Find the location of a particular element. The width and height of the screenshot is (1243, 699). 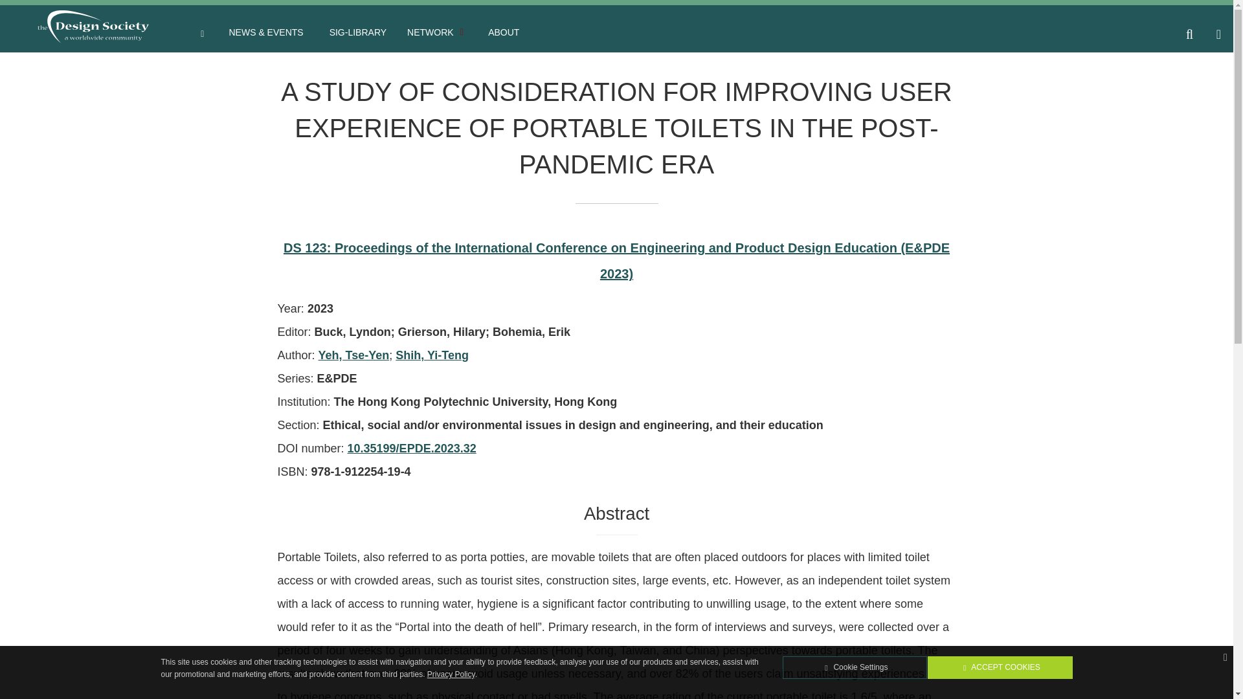

Cookie Settings is located at coordinates (855, 667).